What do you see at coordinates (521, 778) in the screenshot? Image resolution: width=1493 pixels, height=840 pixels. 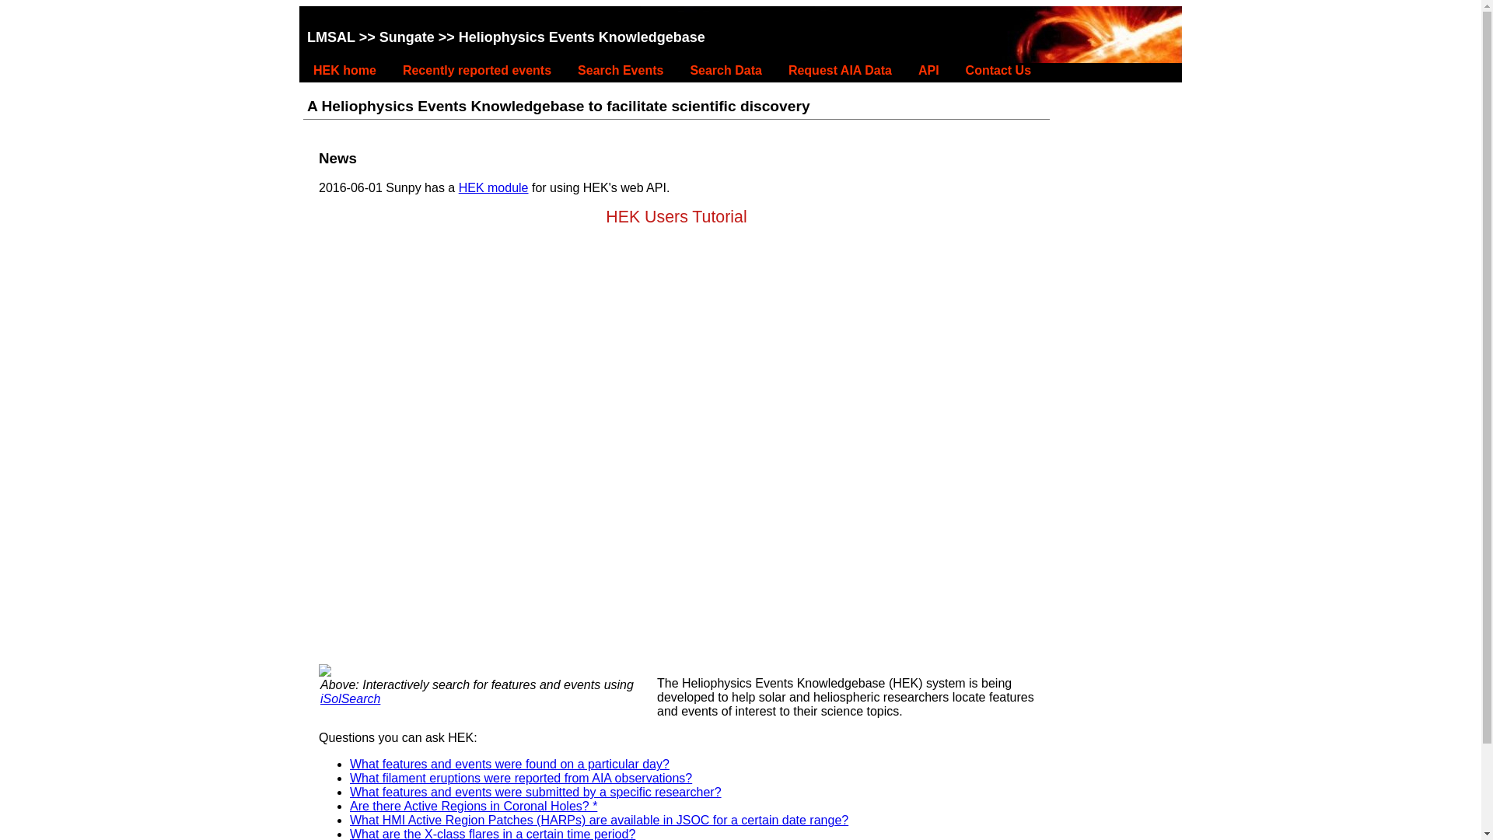 I see `What filament eruptions were reported from AIA observations?` at bounding box center [521, 778].